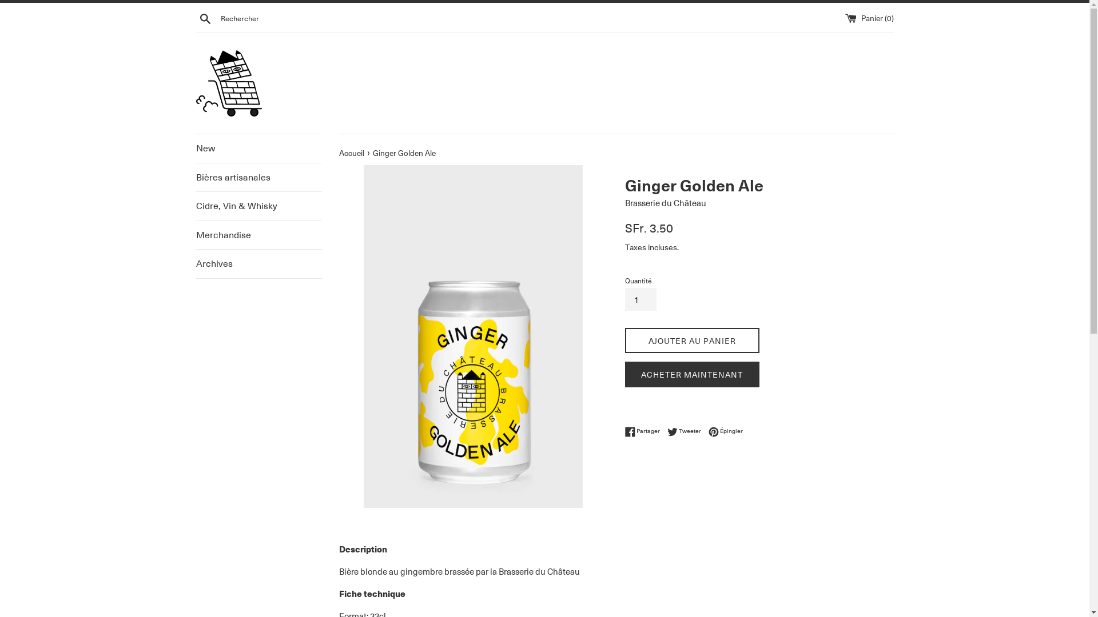 The image size is (1098, 617). Describe the element at coordinates (258, 149) in the screenshot. I see `New` at that location.